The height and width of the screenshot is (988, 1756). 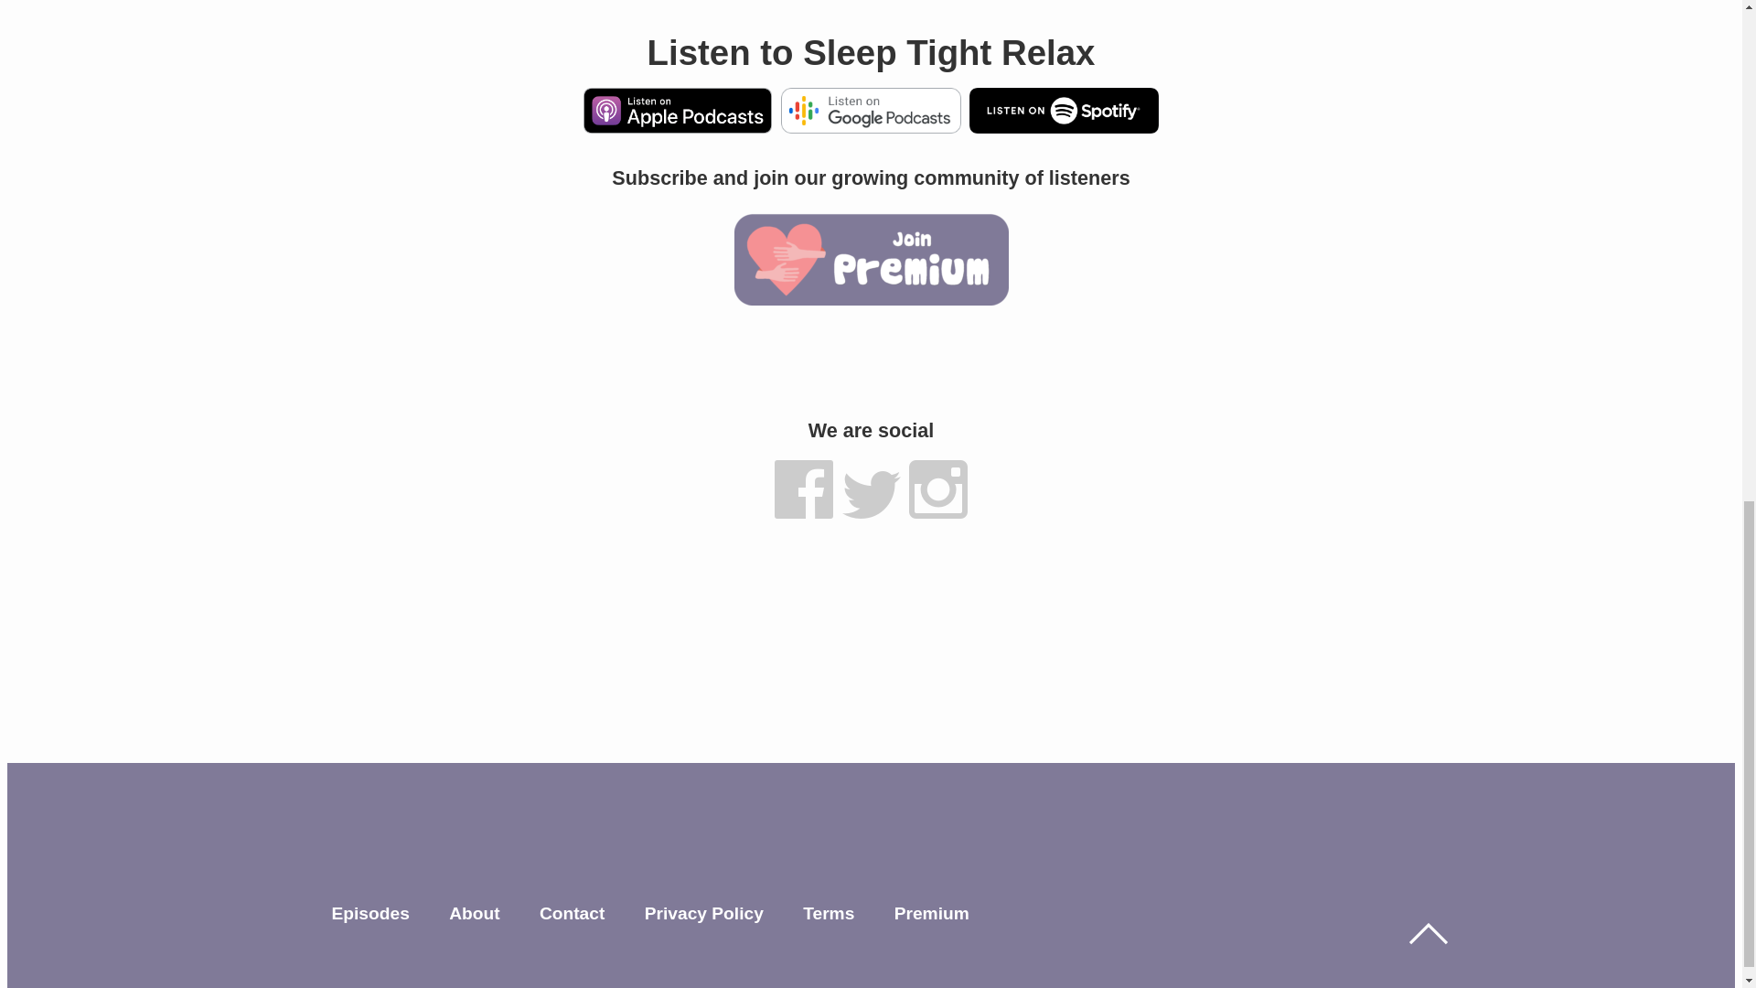 I want to click on Episodes, so click(x=369, y=913).